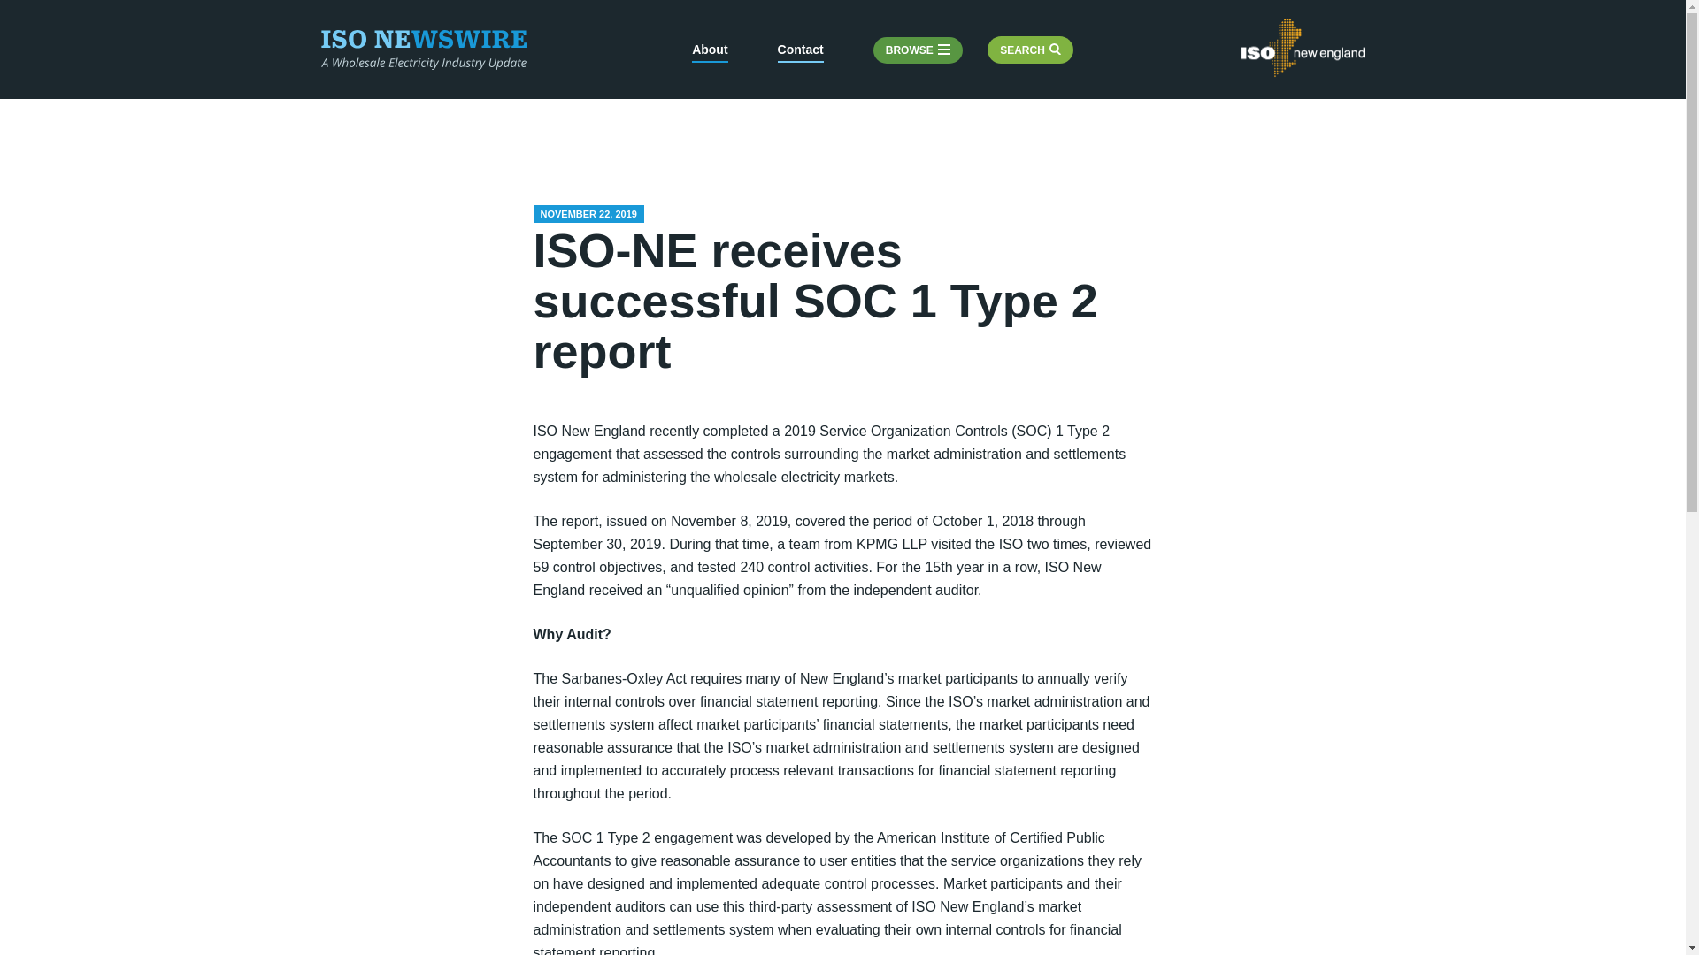 This screenshot has height=955, width=1699. Describe the element at coordinates (709, 52) in the screenshot. I see `About` at that location.